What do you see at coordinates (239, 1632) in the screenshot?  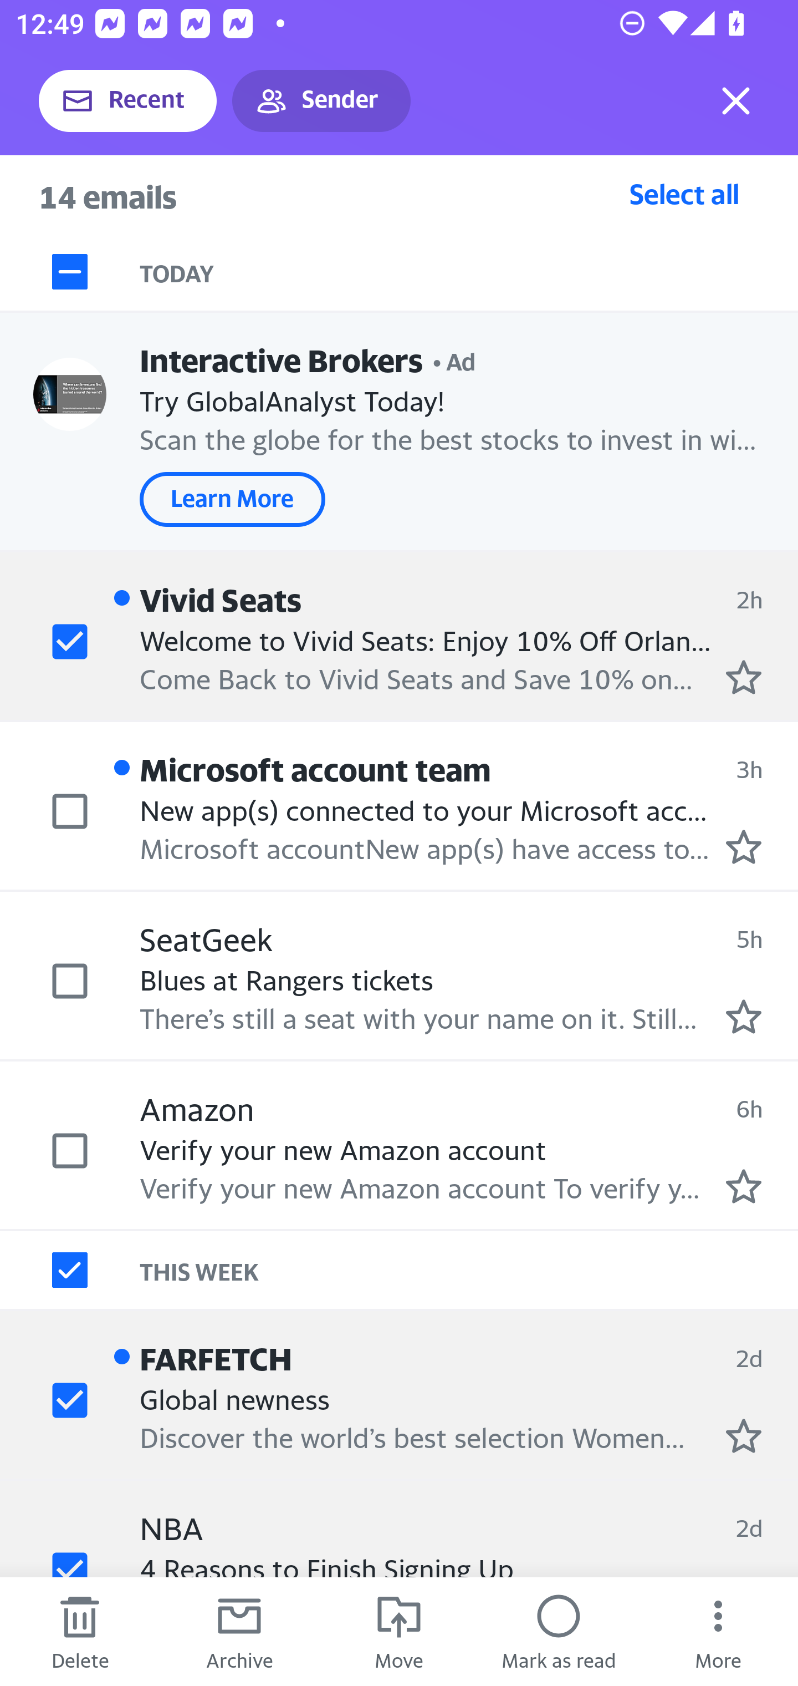 I see `Archive` at bounding box center [239, 1632].